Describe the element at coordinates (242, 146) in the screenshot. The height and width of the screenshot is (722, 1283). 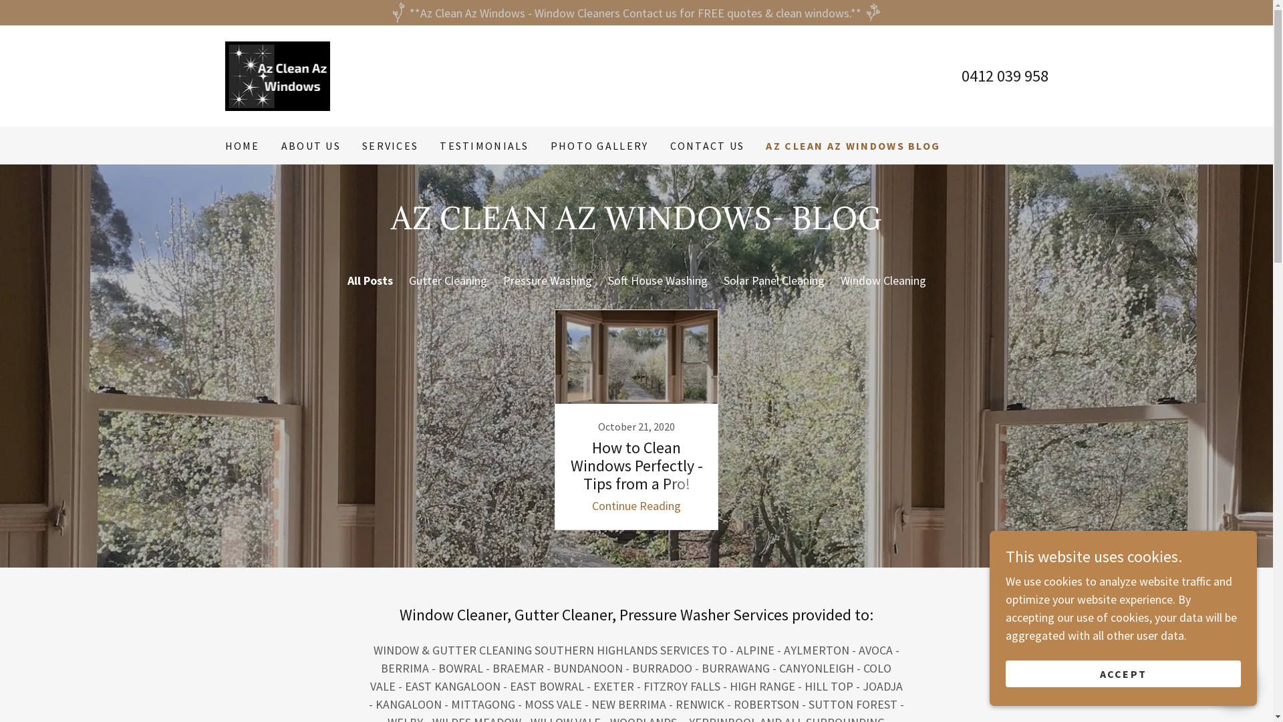
I see `HOME` at that location.